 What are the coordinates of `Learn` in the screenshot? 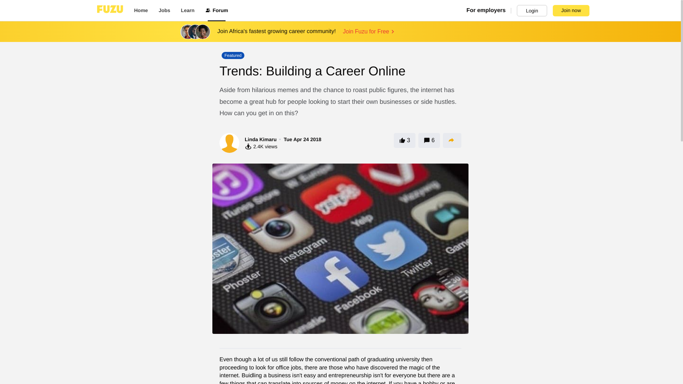 It's located at (188, 11).